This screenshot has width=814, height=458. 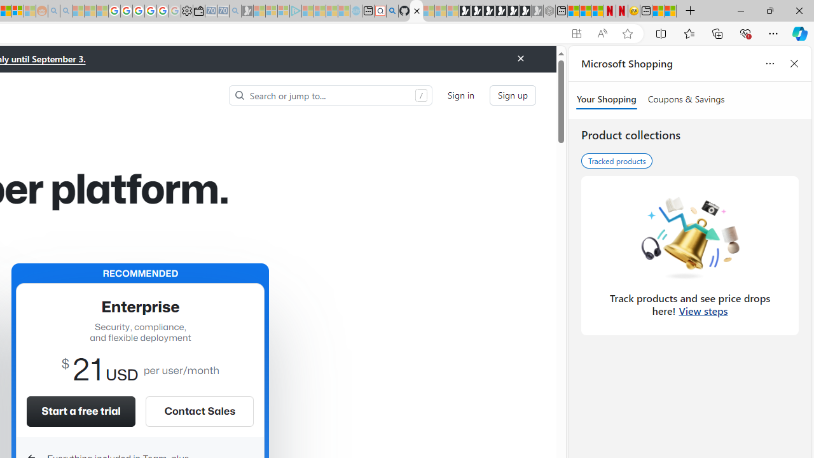 What do you see at coordinates (489, 11) in the screenshot?
I see `Play Cave FRVR in your browser | Games from Microsoft Start` at bounding box center [489, 11].